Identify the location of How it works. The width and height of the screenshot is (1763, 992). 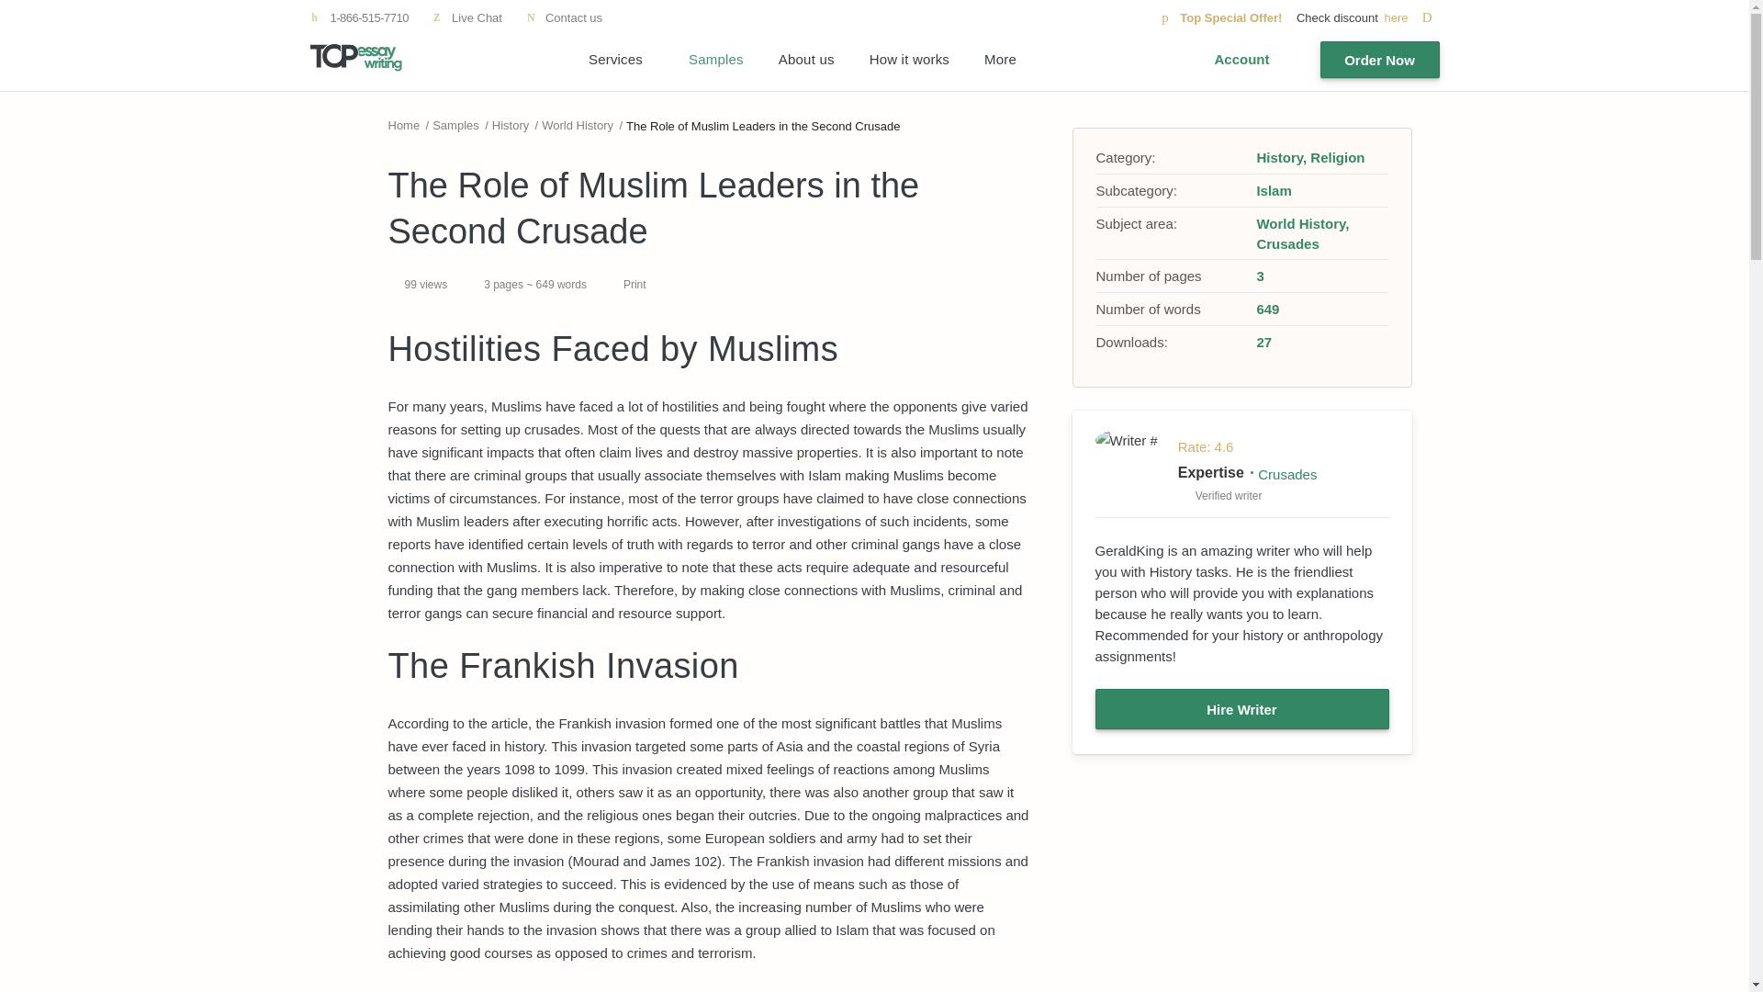
(909, 60).